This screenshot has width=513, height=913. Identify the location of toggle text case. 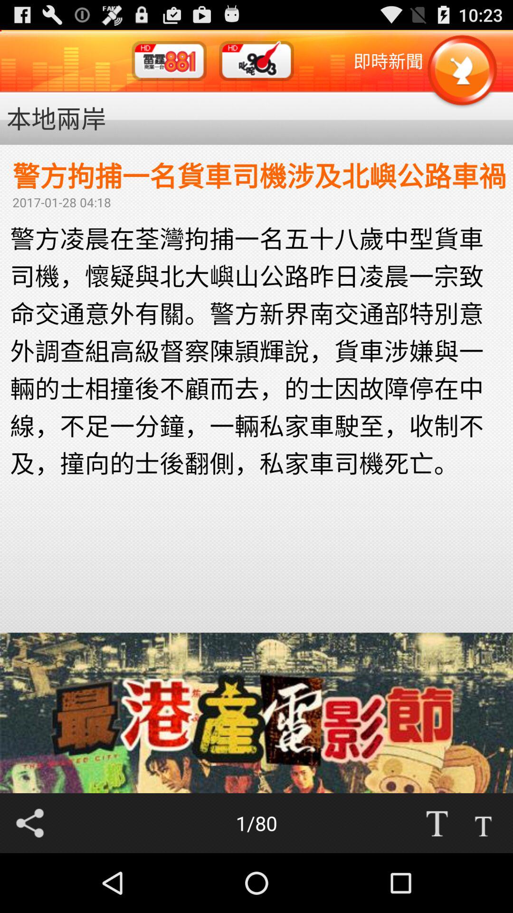
(437, 823).